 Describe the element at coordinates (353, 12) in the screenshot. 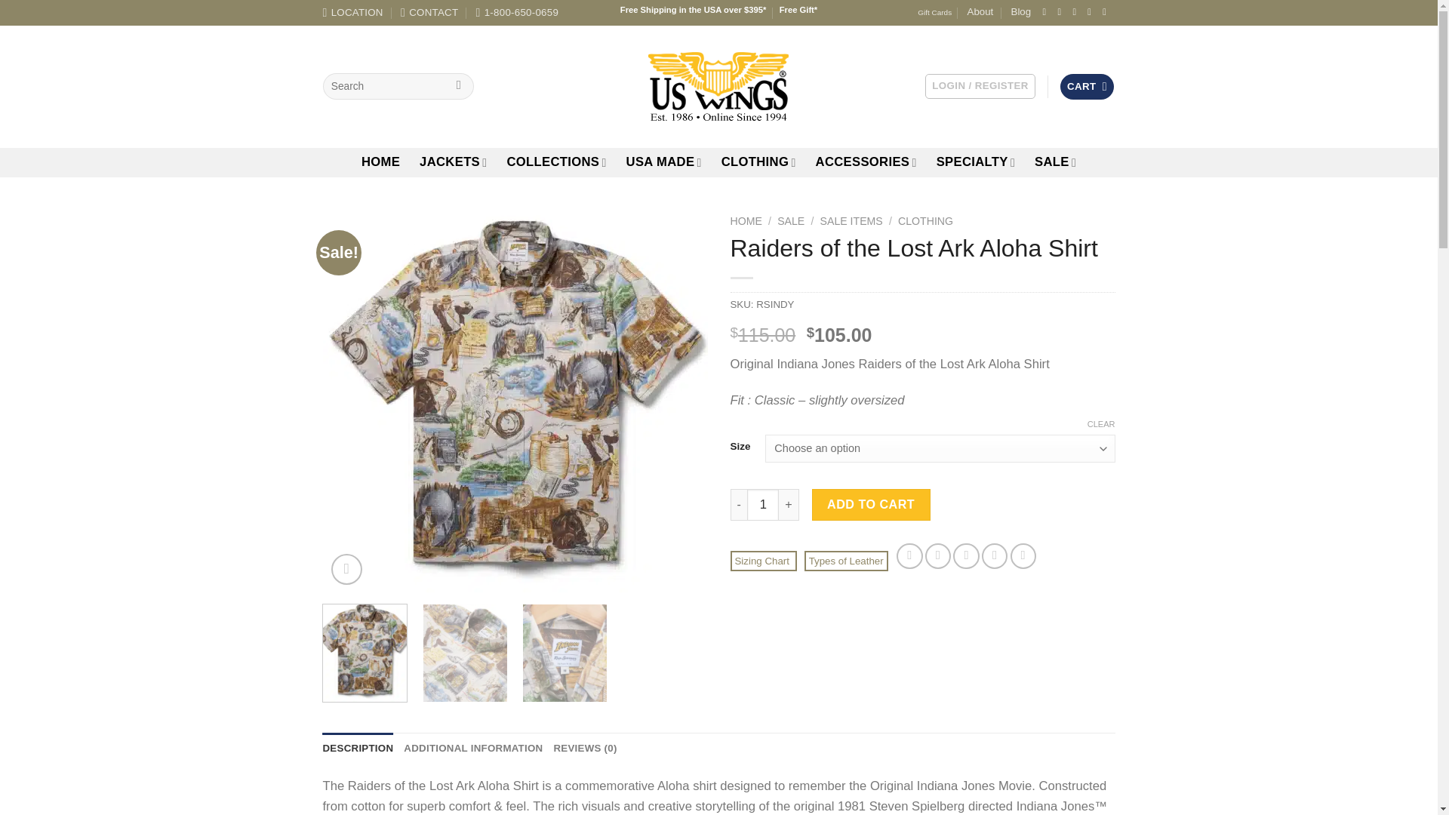

I see `561 E. Hines Hill Rd., Hudson, OH 44236` at that location.